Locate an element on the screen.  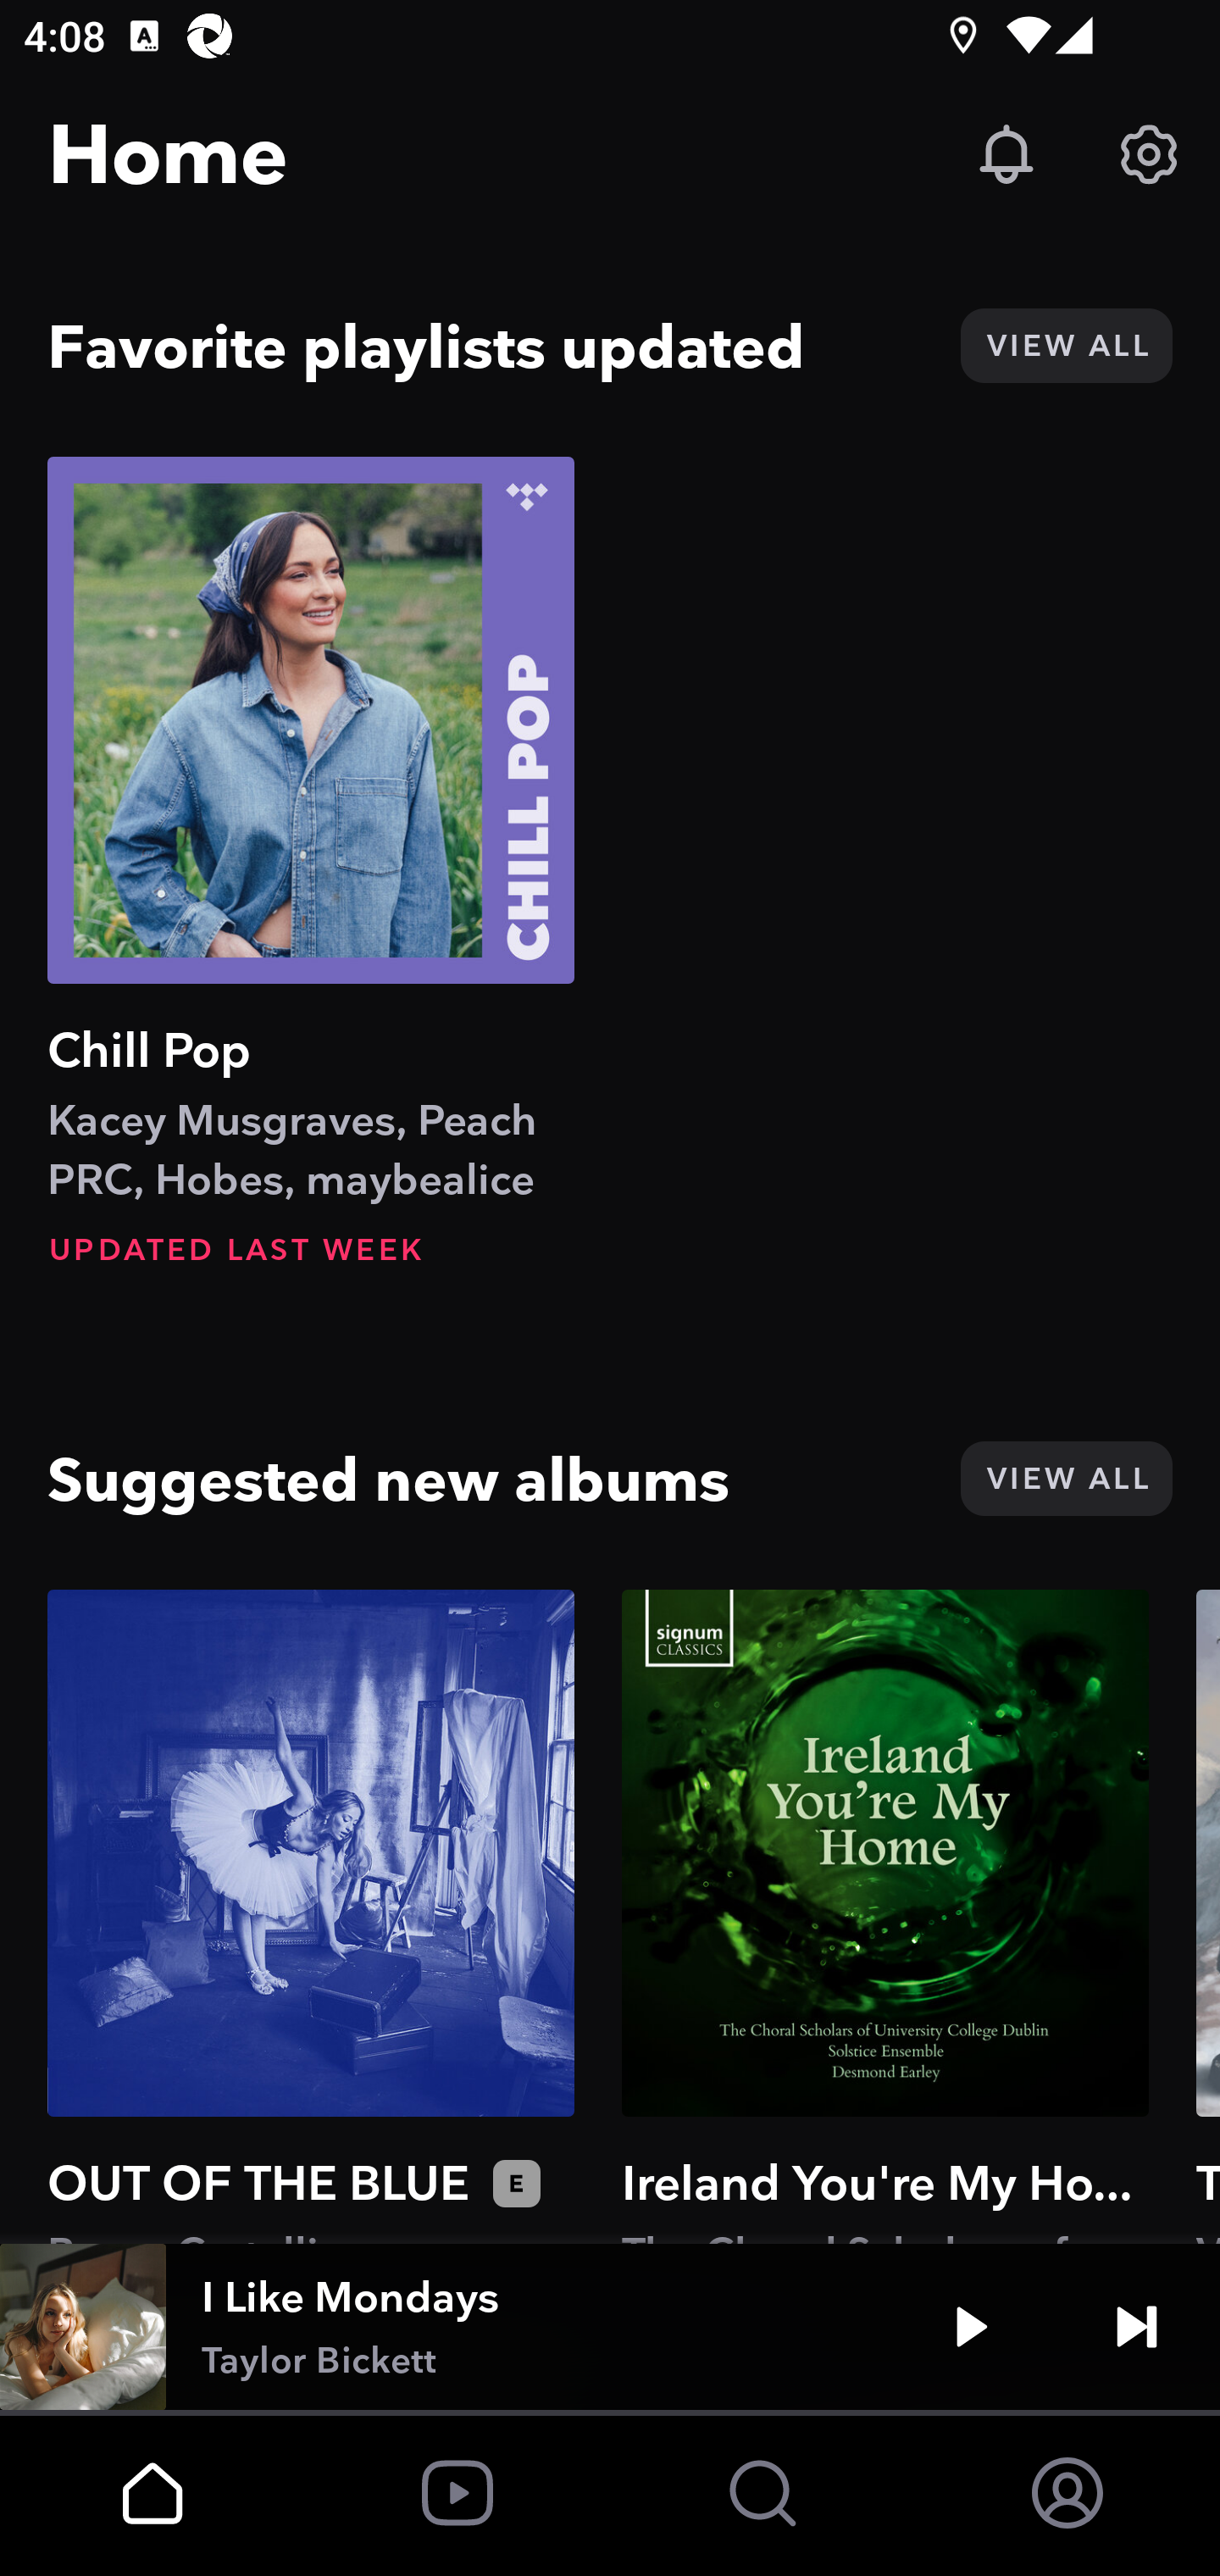
OUT OF THE BLUE Brynn Cartelli is located at coordinates (311, 1916).